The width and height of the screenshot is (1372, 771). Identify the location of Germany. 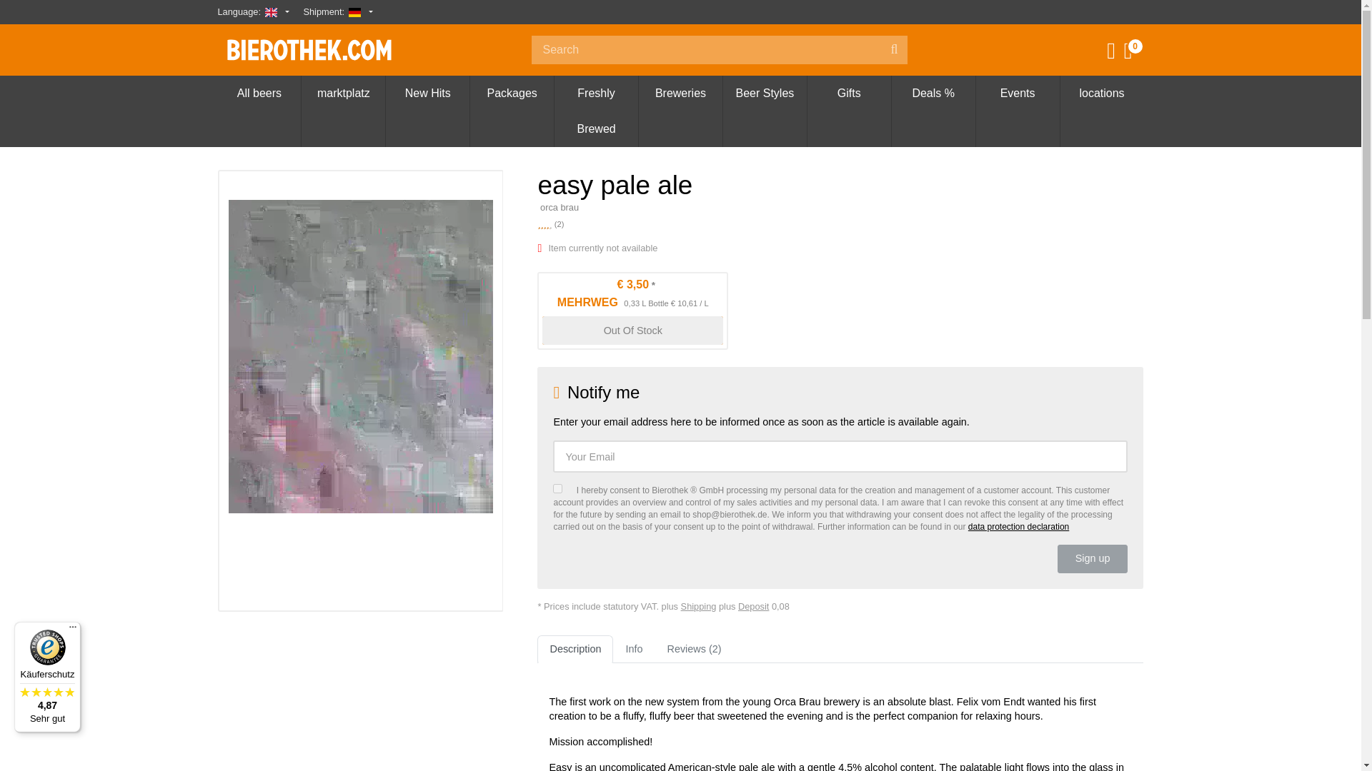
(354, 11).